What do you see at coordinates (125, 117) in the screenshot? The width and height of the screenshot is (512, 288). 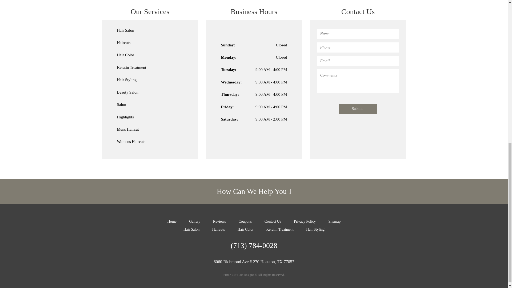 I see `Highlights` at bounding box center [125, 117].